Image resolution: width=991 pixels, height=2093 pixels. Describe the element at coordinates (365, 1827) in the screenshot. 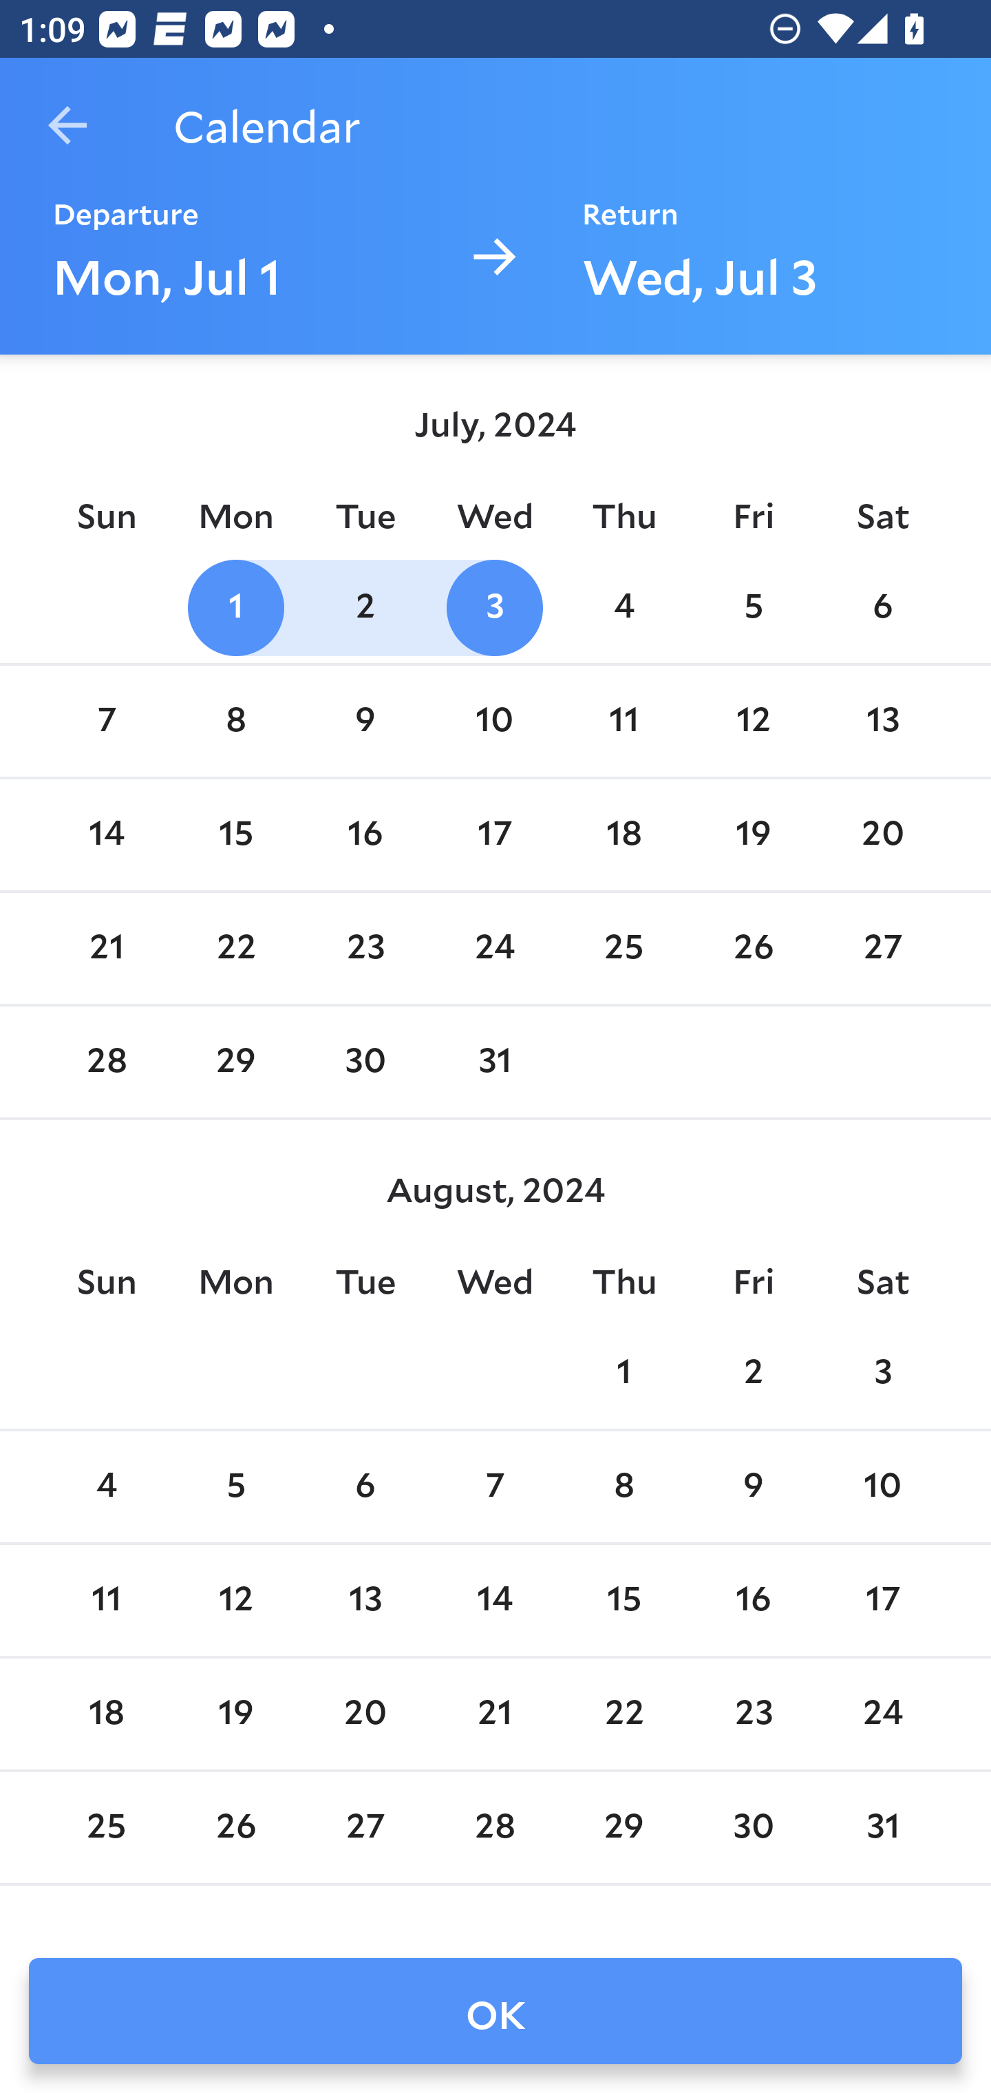

I see `27` at that location.